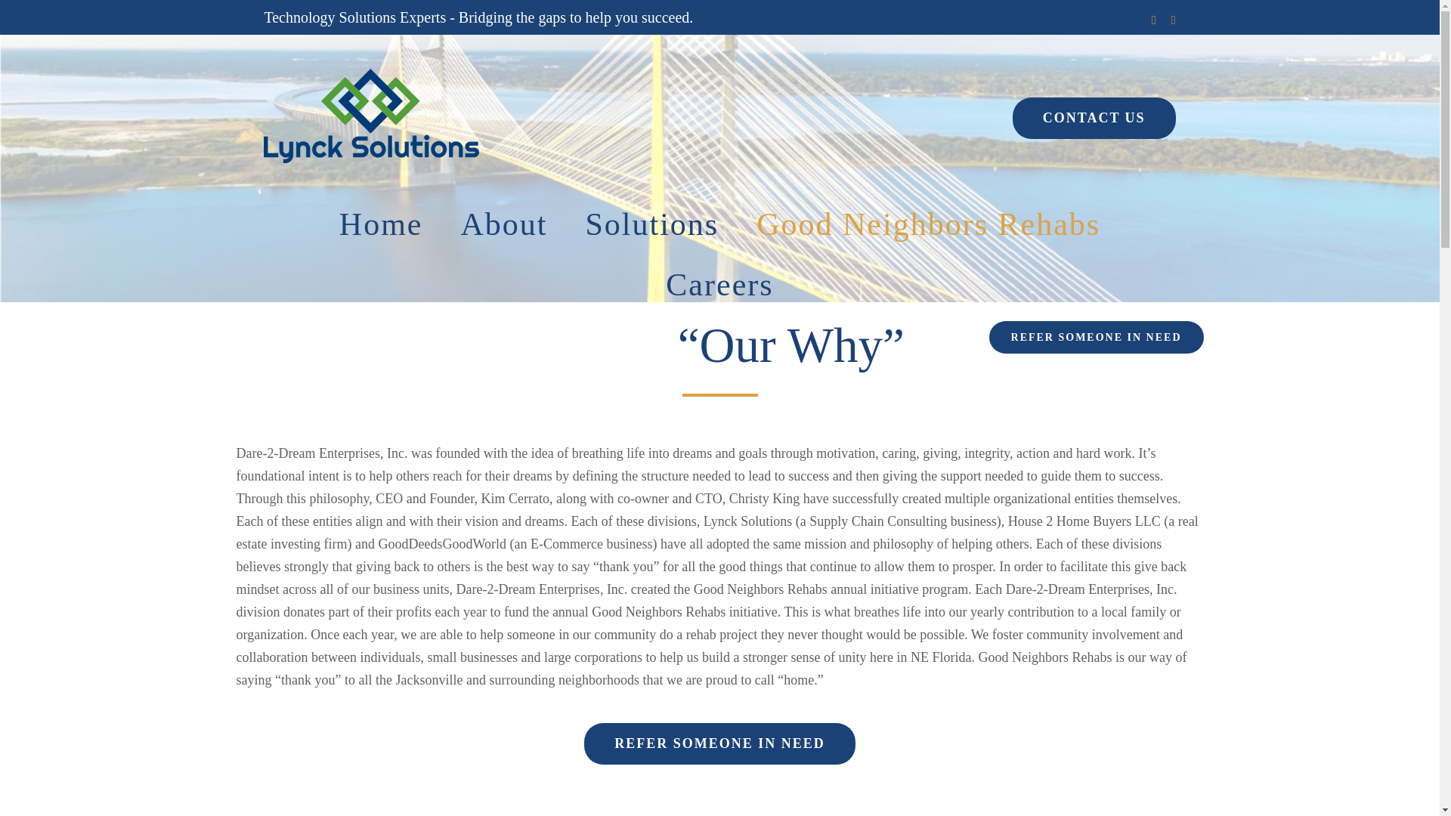 The image size is (1451, 816). What do you see at coordinates (503, 224) in the screenshot?
I see `About` at bounding box center [503, 224].